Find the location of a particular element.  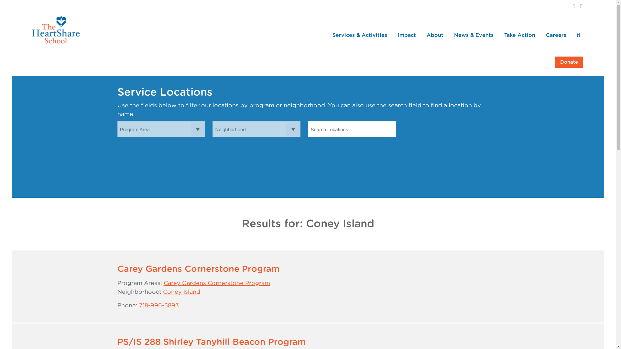

Call this service location is located at coordinates (159, 305).